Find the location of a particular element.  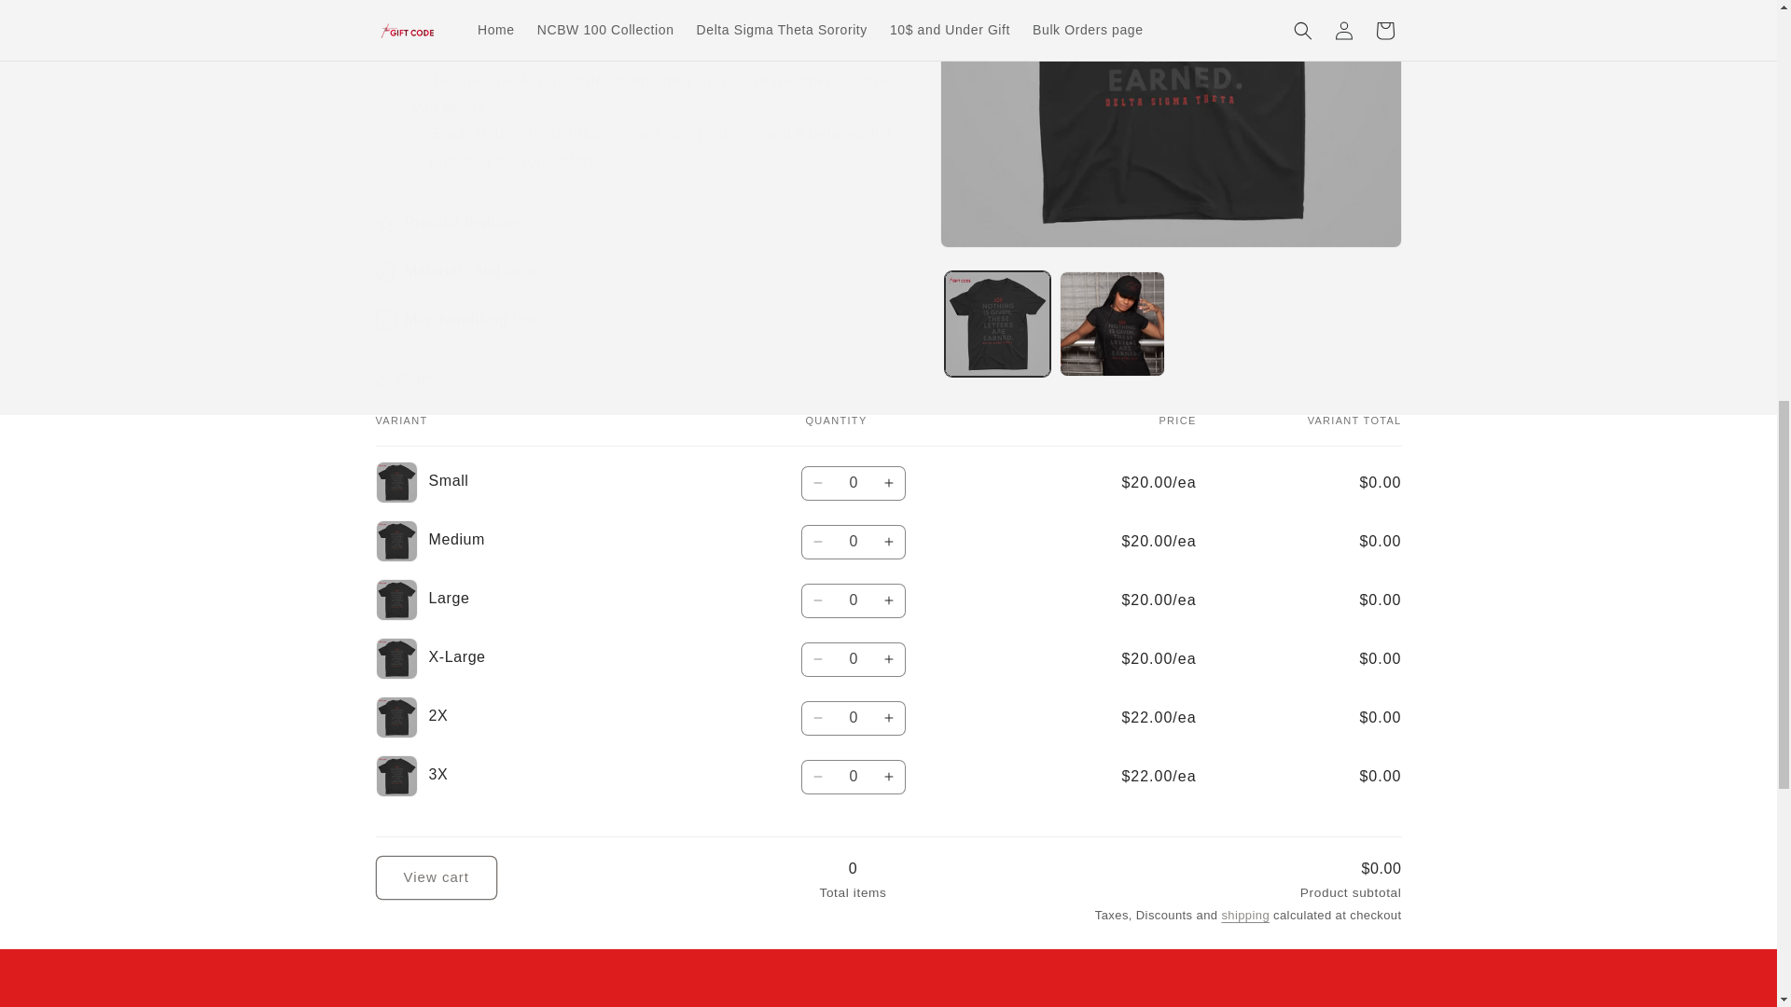

Decrease quantity for Medium is located at coordinates (818, 542).